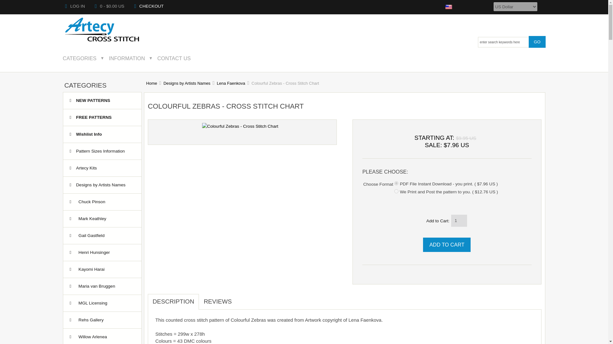 Image resolution: width=613 pixels, height=344 pixels. Describe the element at coordinates (459, 220) in the screenshot. I see `1` at that location.